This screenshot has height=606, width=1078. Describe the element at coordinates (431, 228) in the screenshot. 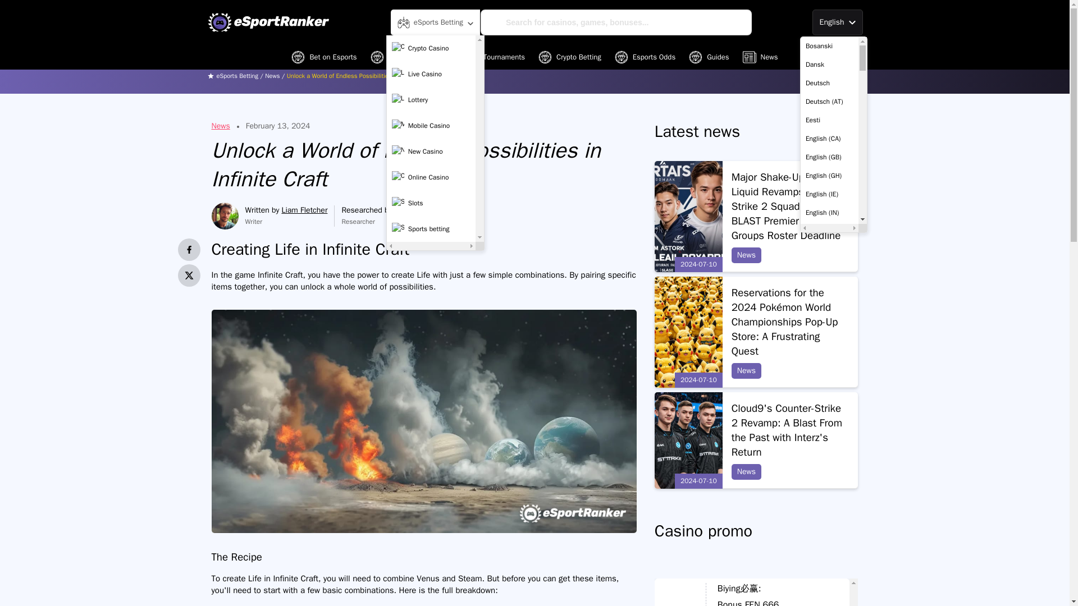

I see `Sports betting` at that location.